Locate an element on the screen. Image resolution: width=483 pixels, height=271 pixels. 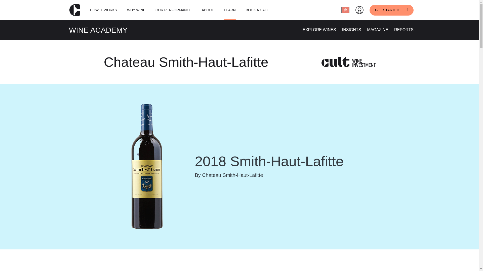
BOOK A CALL is located at coordinates (257, 10).